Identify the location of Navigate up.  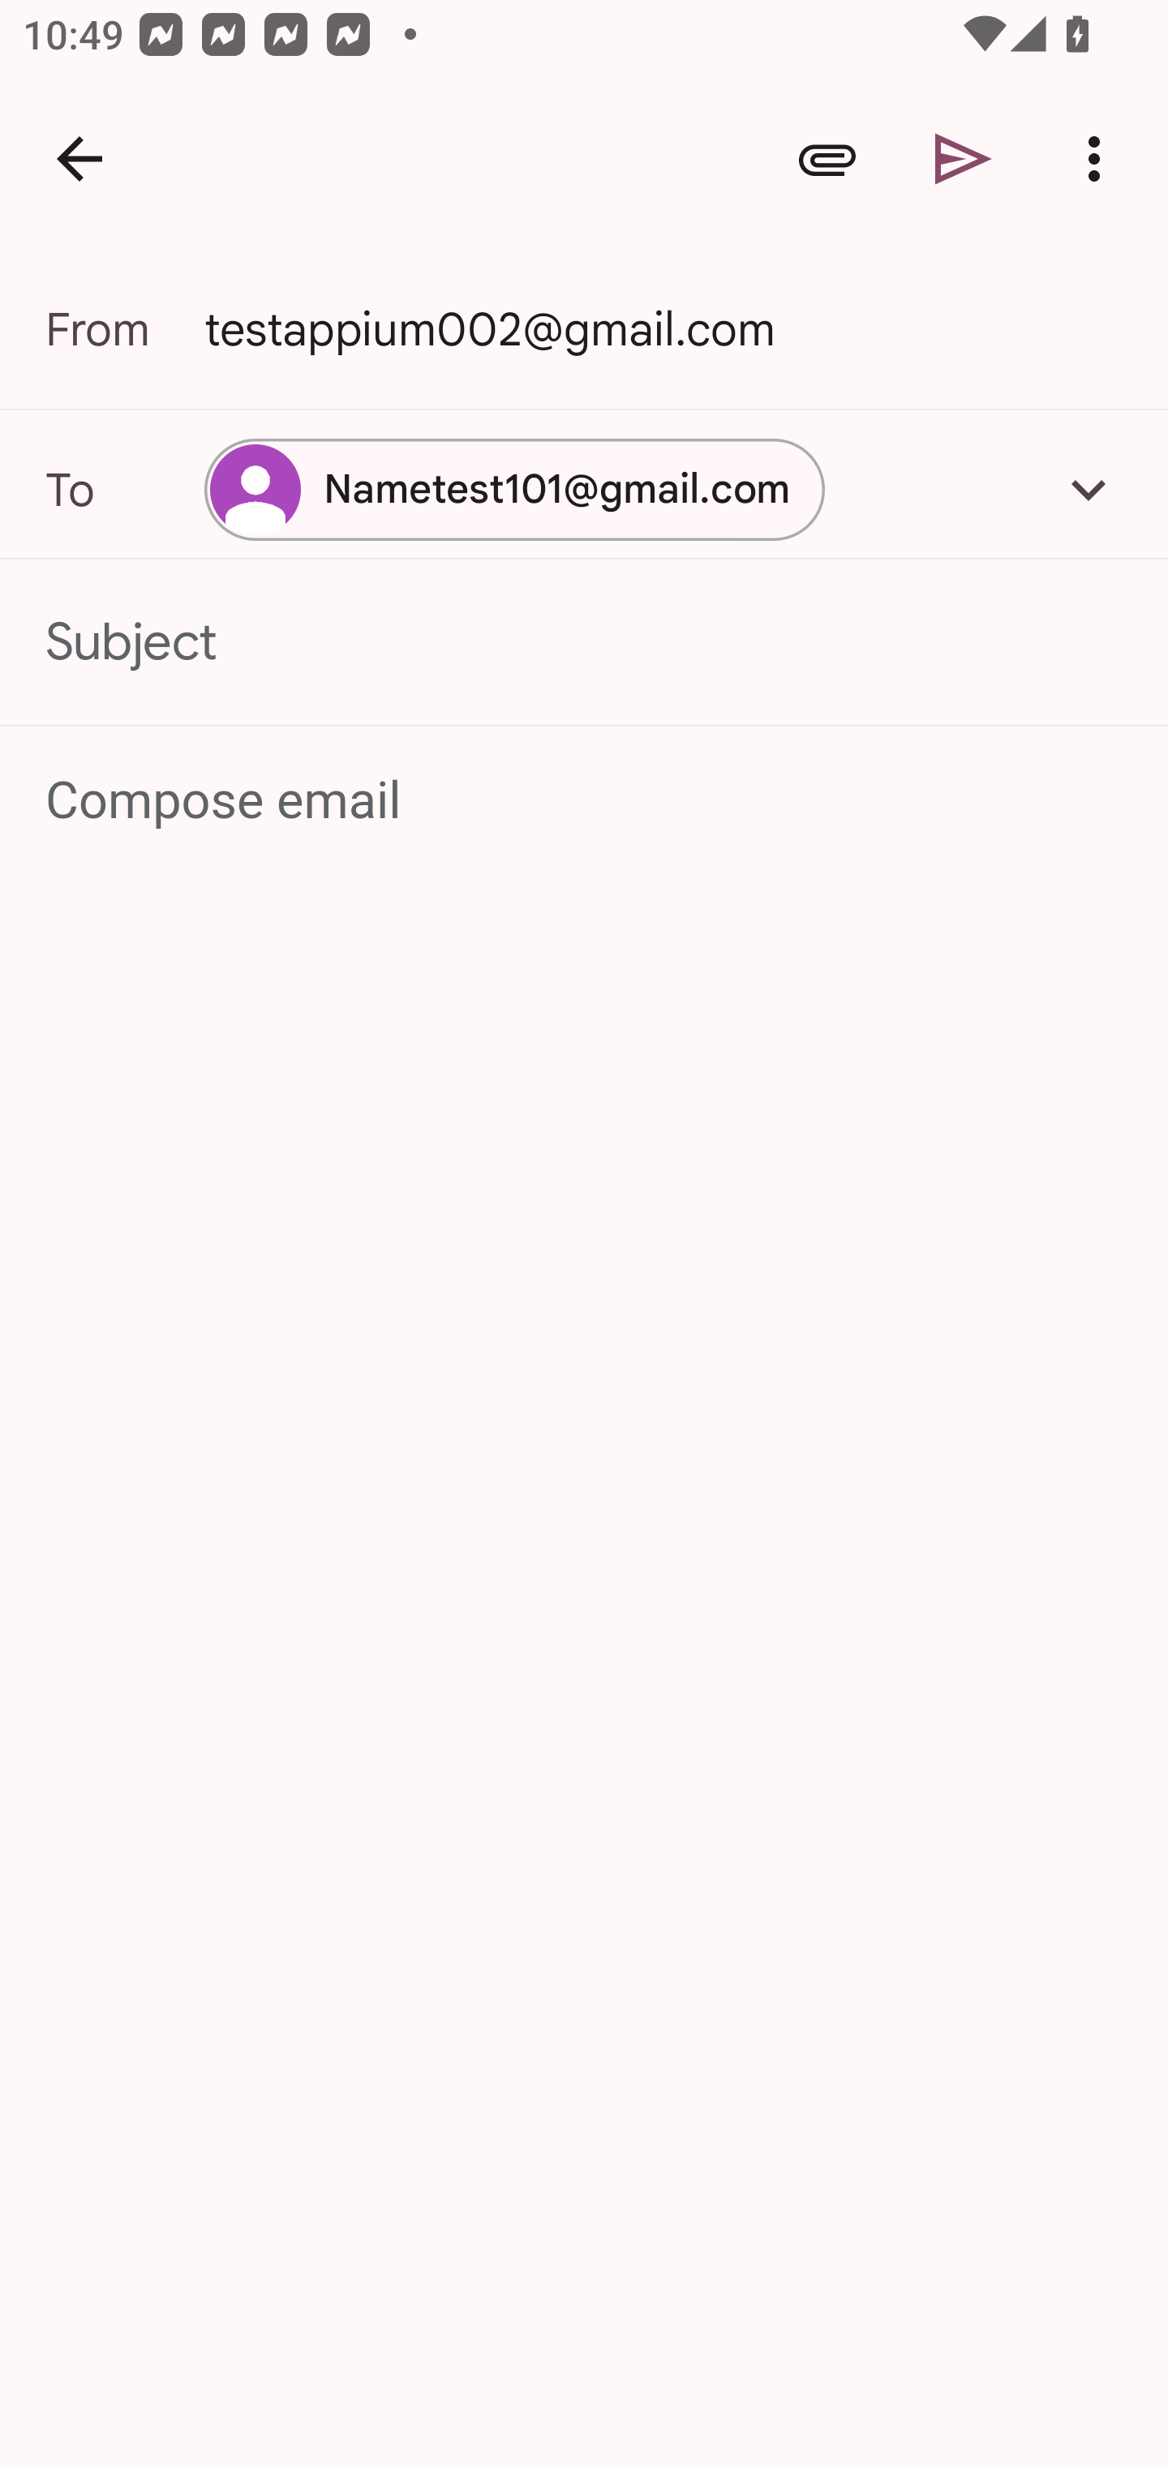
(79, 159).